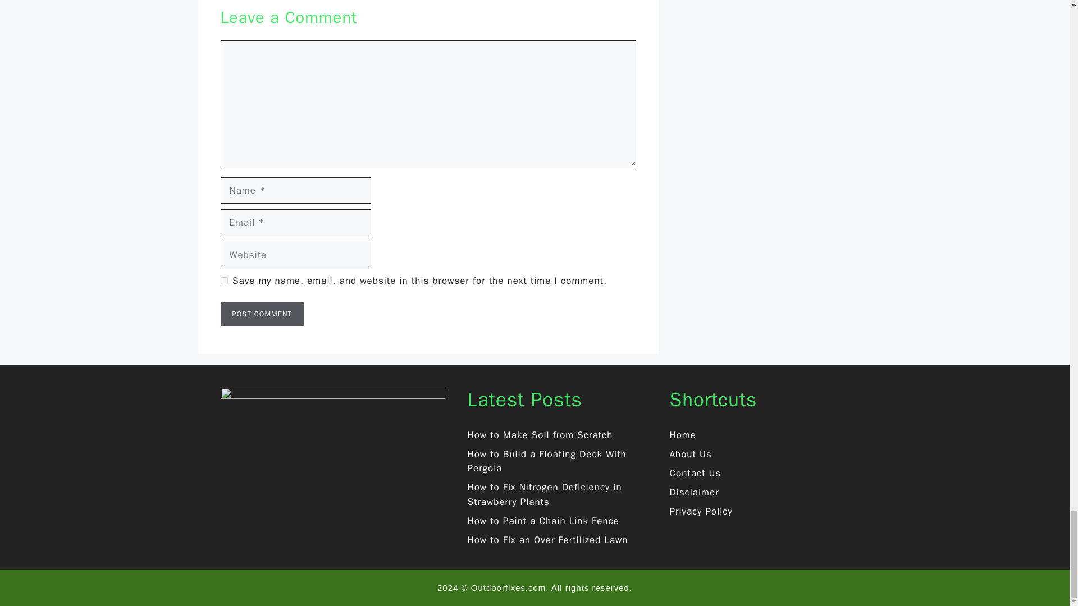 This screenshot has width=1078, height=606. I want to click on How to Fix Nitrogen Deficiency in Strawberry Plants, so click(544, 494).